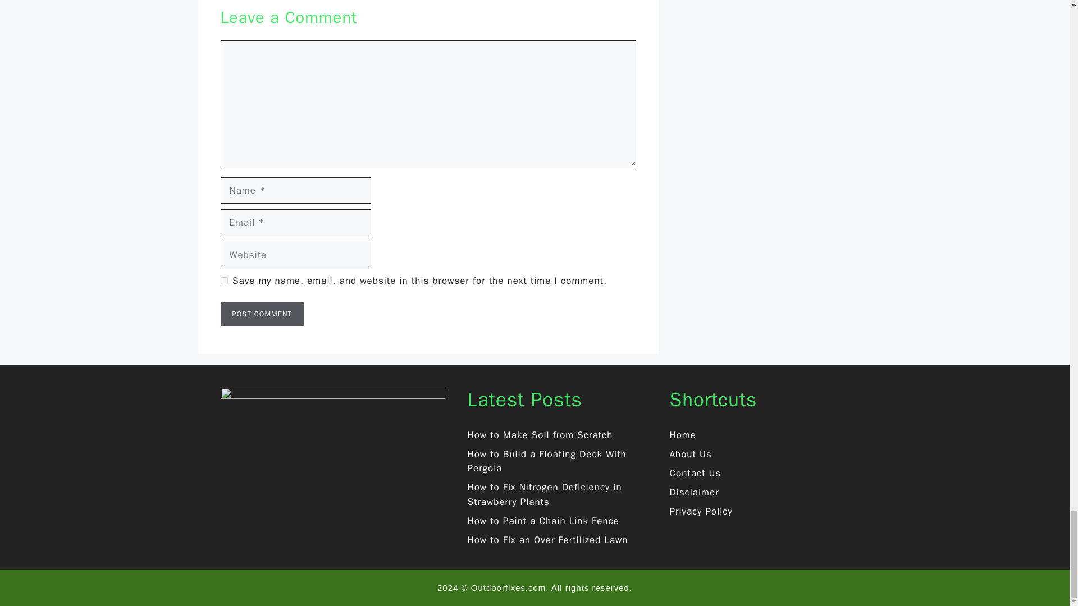 This screenshot has width=1078, height=606. I want to click on How to Fix Nitrogen Deficiency in Strawberry Plants, so click(544, 494).